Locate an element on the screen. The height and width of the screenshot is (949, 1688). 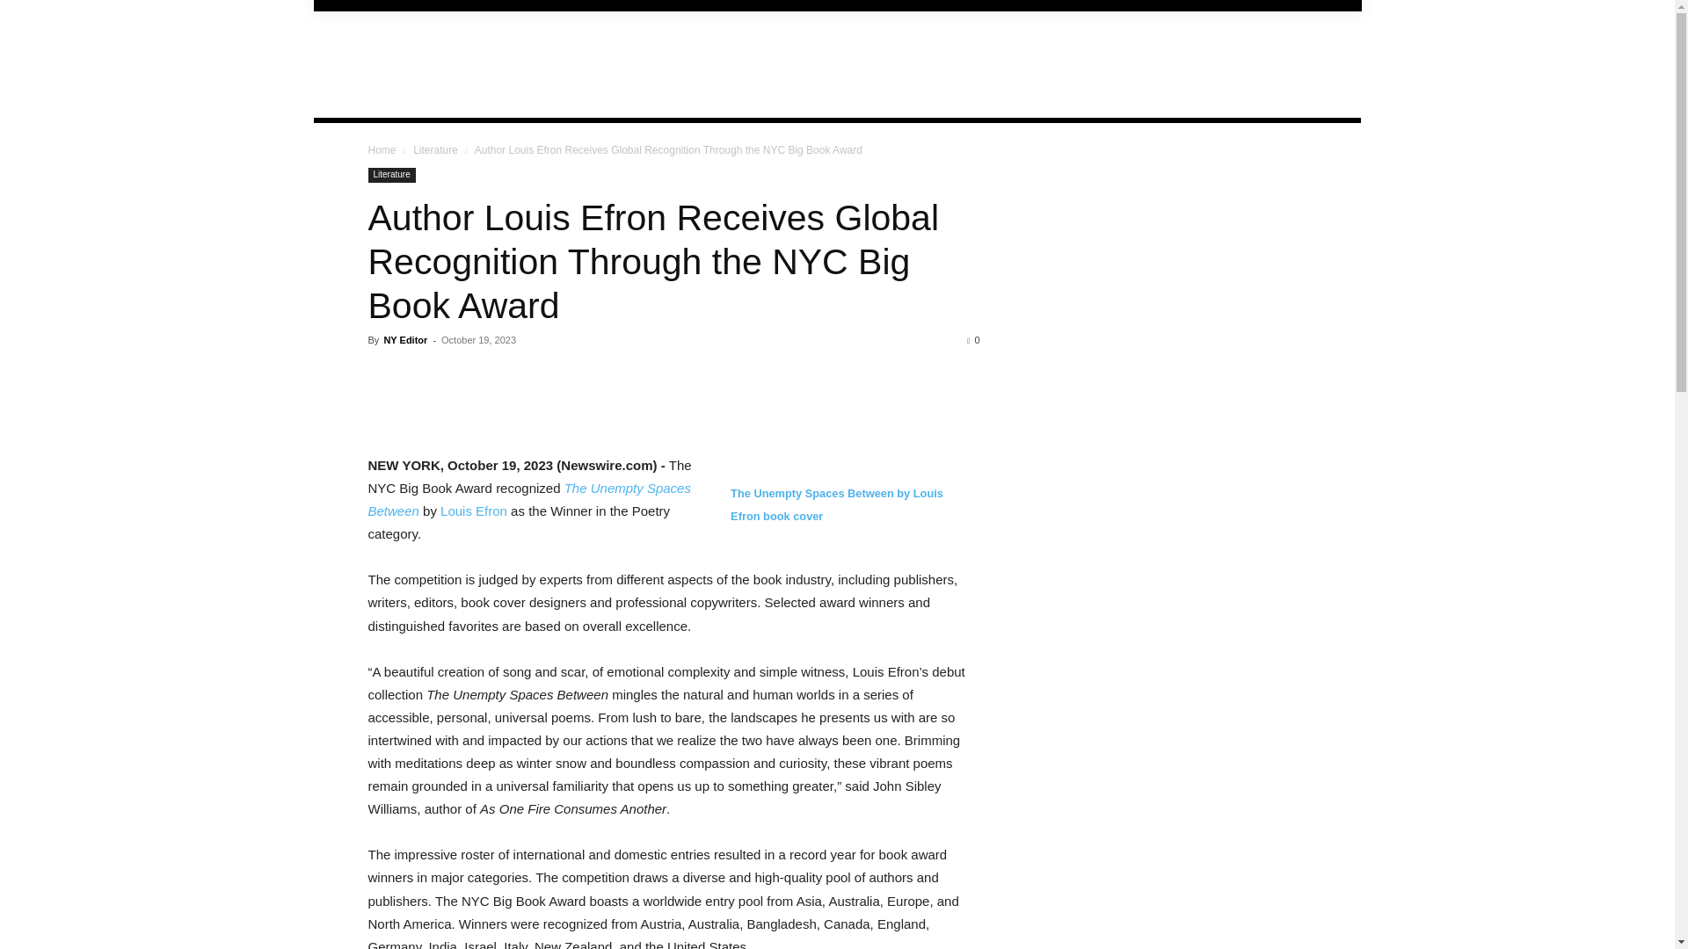
The Unempty Spaces Between by Louis Efron book cover is located at coordinates (837, 515).